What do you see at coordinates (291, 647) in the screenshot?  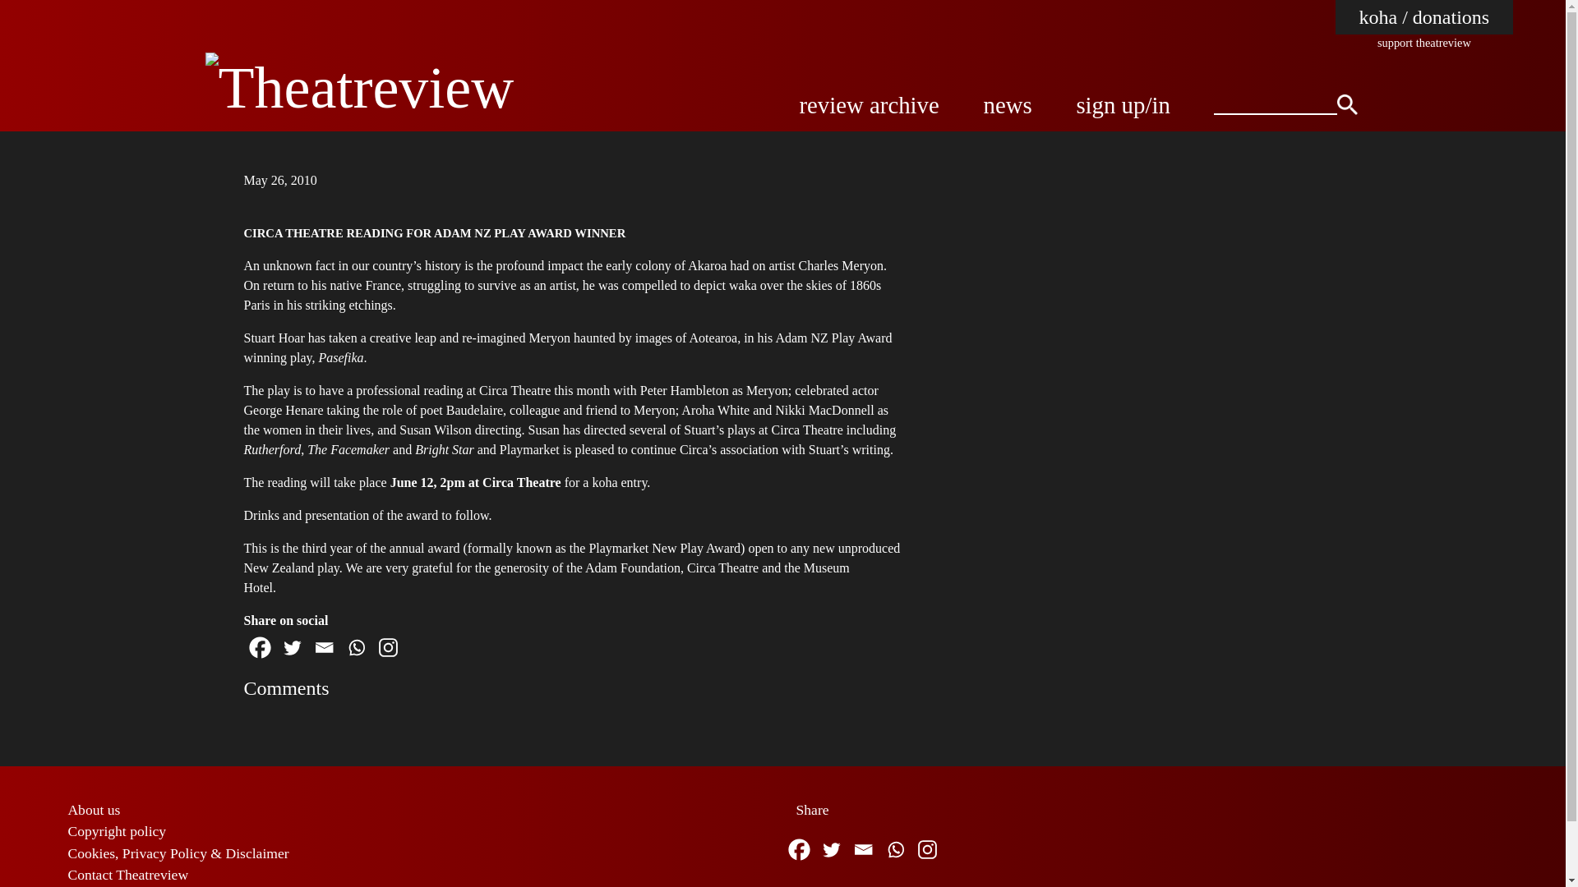 I see `Twitter` at bounding box center [291, 647].